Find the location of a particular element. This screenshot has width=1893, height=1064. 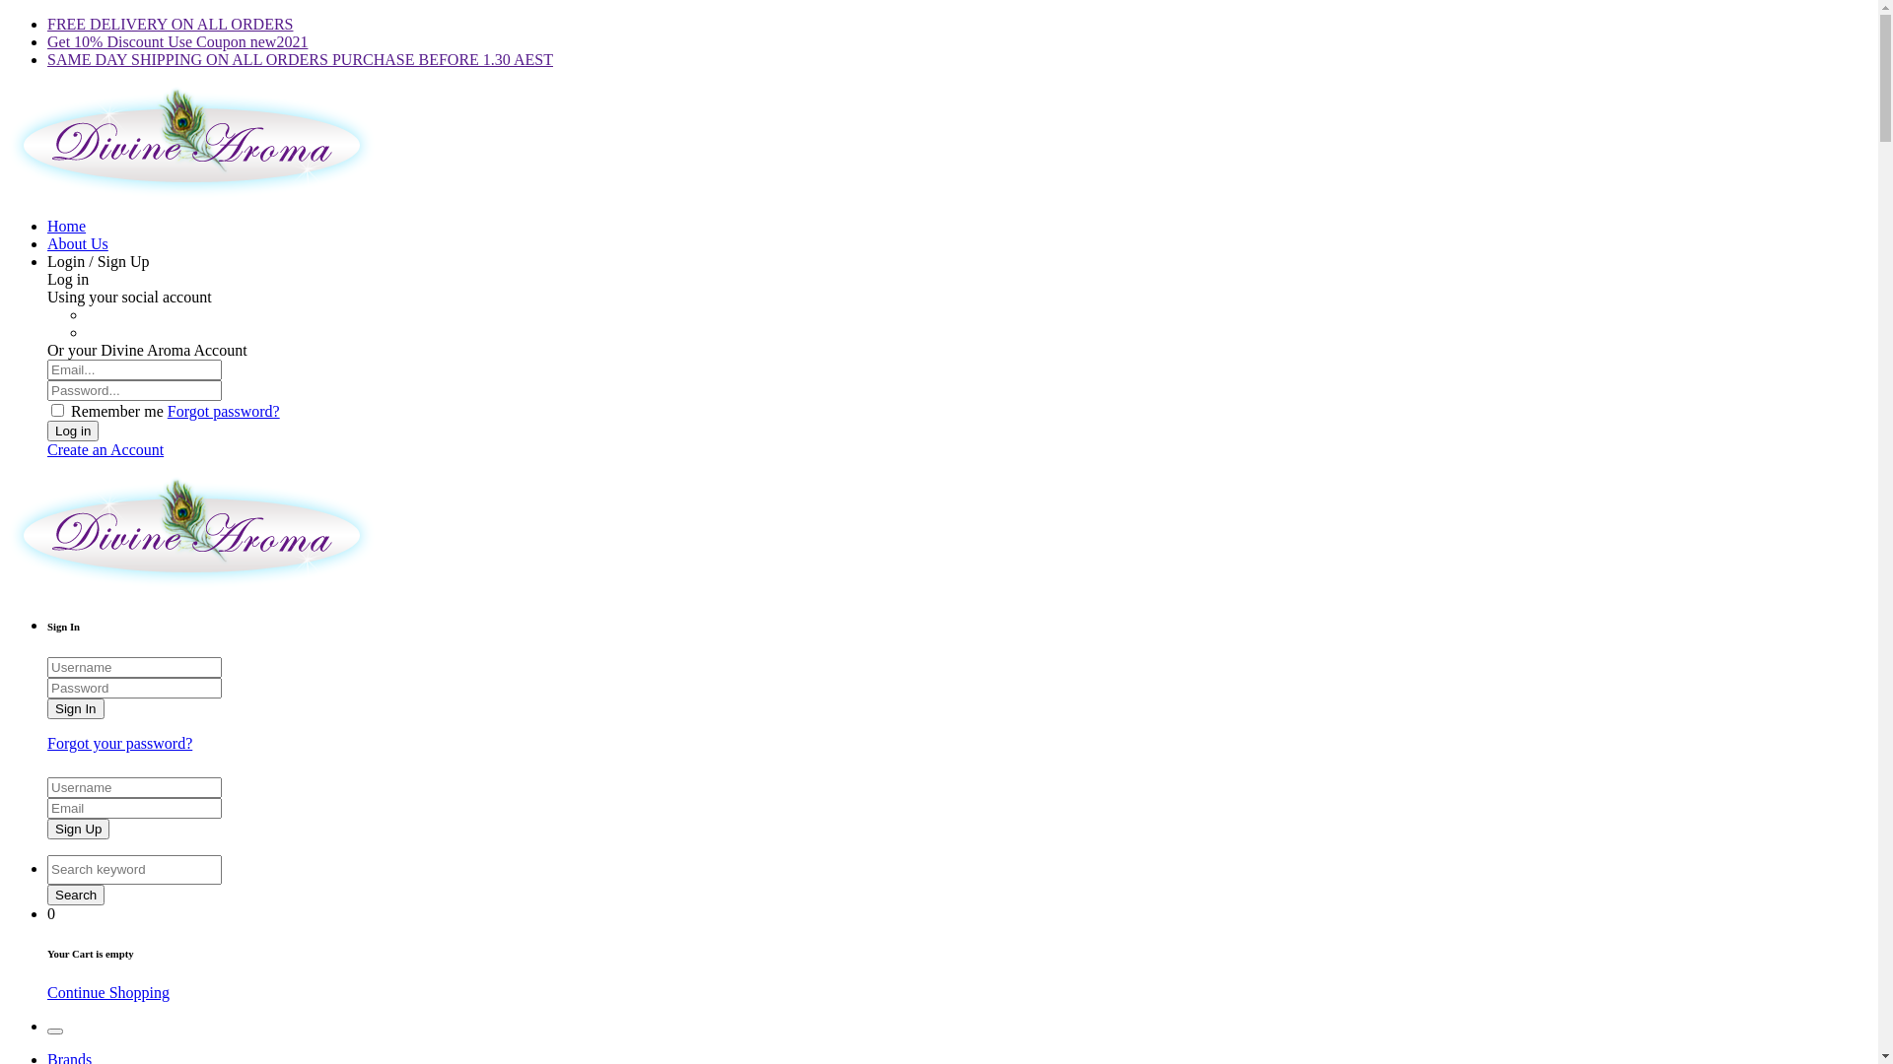

Divine Aroma is located at coordinates (191, 192).